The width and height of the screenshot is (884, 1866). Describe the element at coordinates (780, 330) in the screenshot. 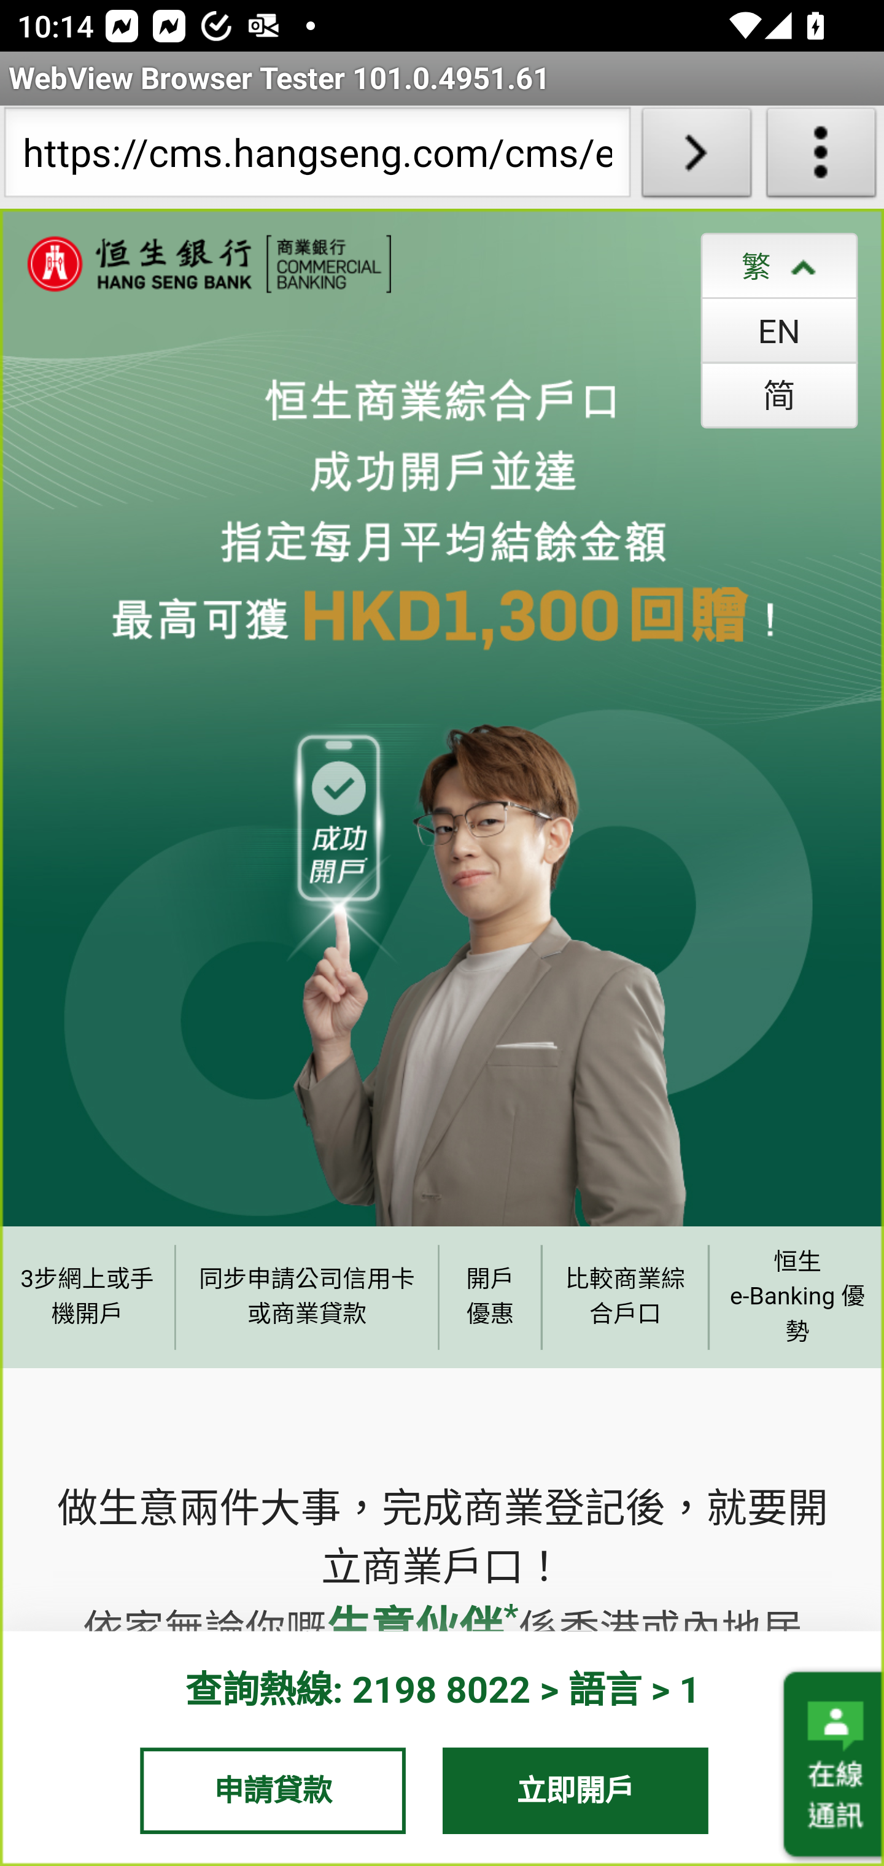

I see `EN` at that location.